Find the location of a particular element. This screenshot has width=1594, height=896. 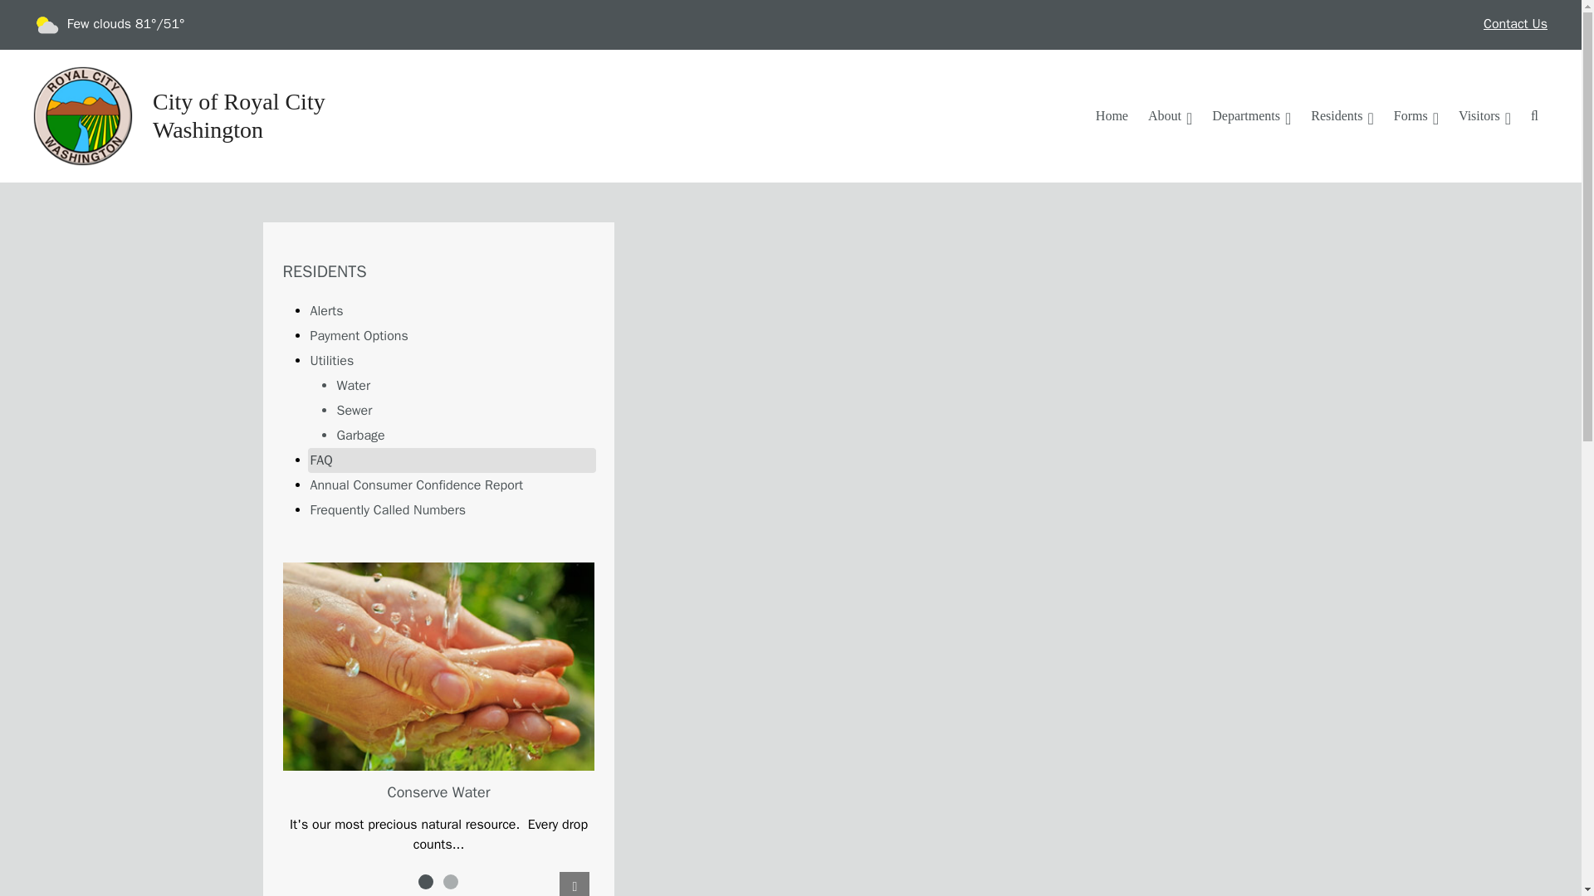

About is located at coordinates (1169, 115).